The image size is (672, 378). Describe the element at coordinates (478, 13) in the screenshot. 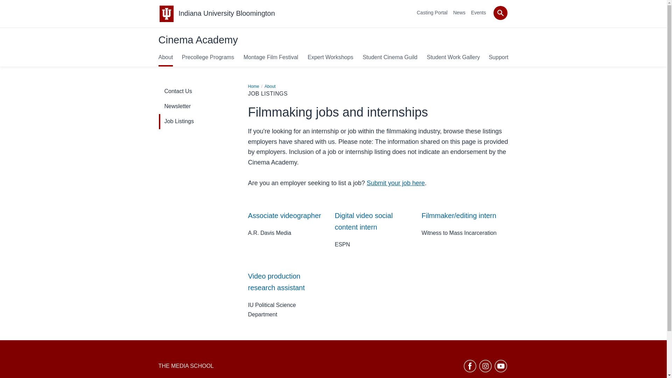

I see `Events` at that location.